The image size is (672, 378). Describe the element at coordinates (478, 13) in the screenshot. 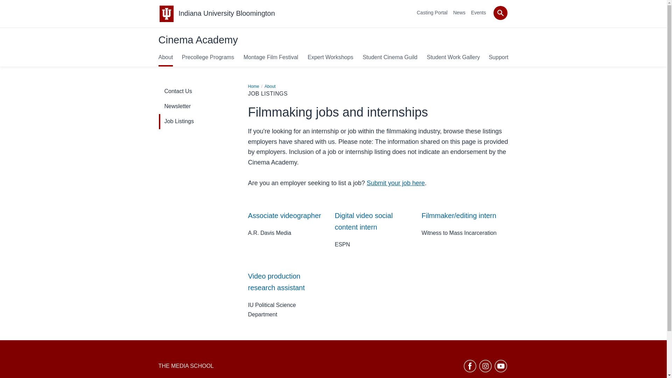

I see `Events` at that location.